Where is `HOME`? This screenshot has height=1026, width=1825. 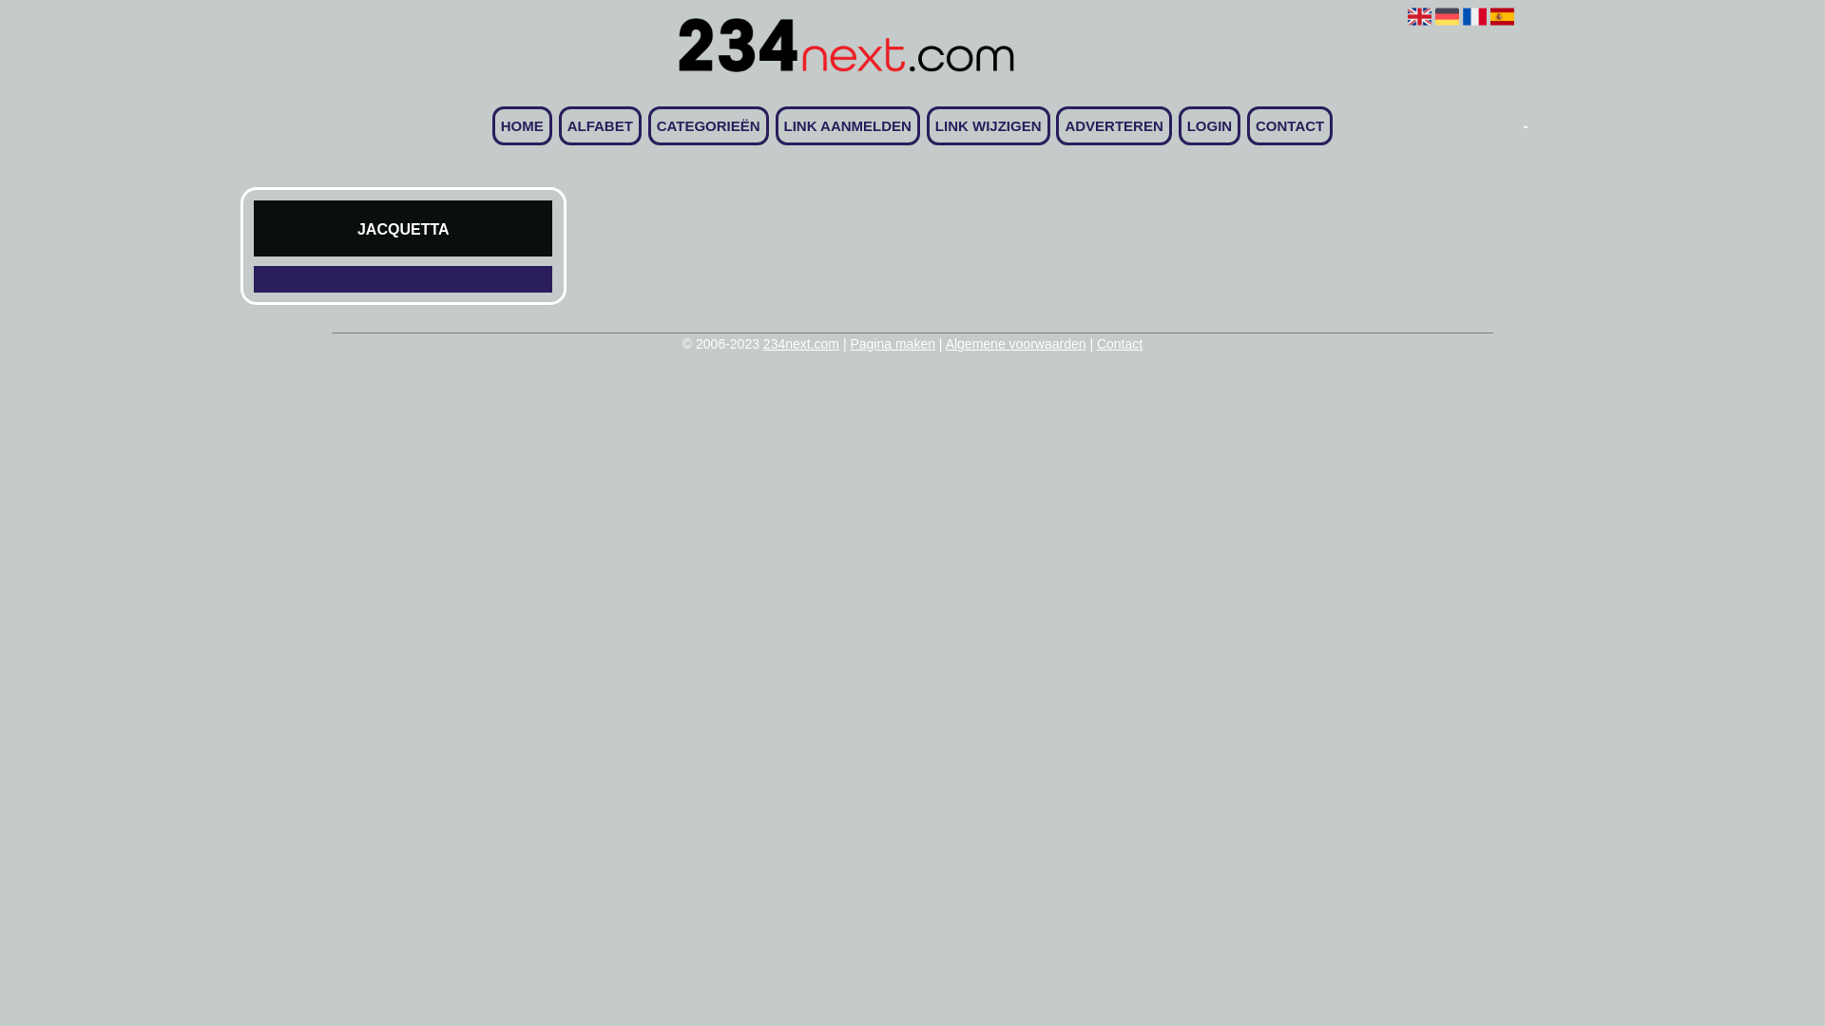 HOME is located at coordinates (523, 125).